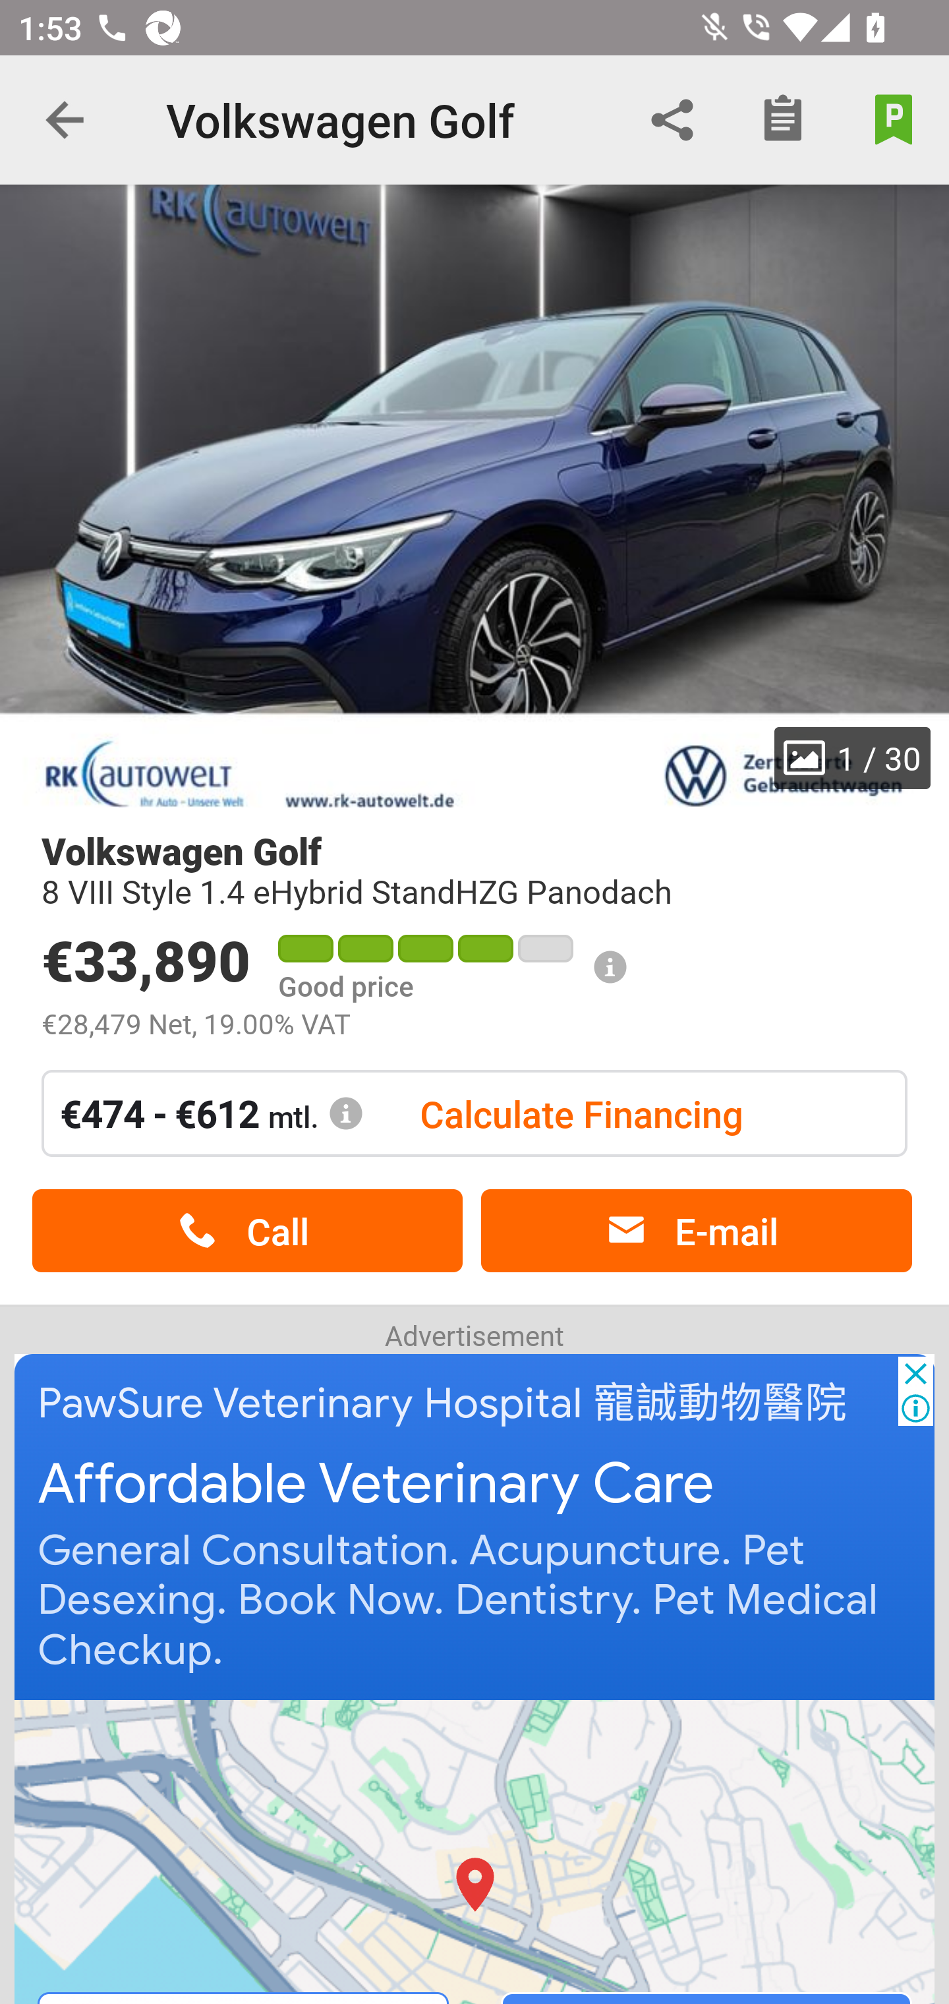 The height and width of the screenshot is (2004, 949). Describe the element at coordinates (696, 1231) in the screenshot. I see `E-mail` at that location.